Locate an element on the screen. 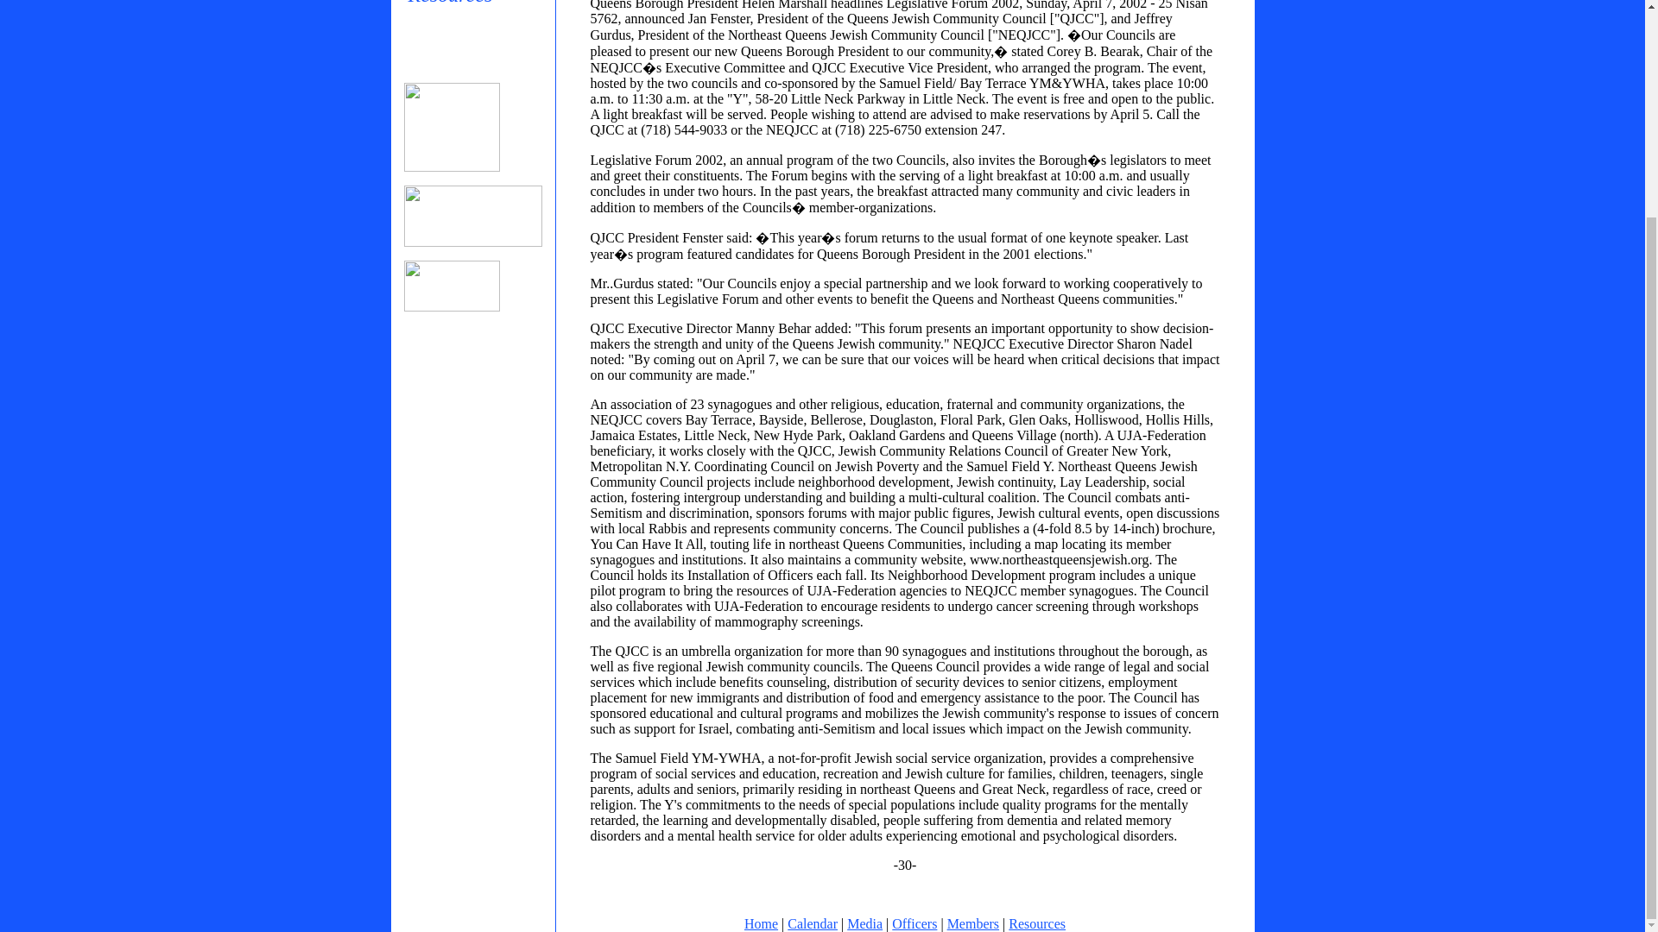 Image resolution: width=1658 pixels, height=932 pixels. Resources is located at coordinates (1036, 923).